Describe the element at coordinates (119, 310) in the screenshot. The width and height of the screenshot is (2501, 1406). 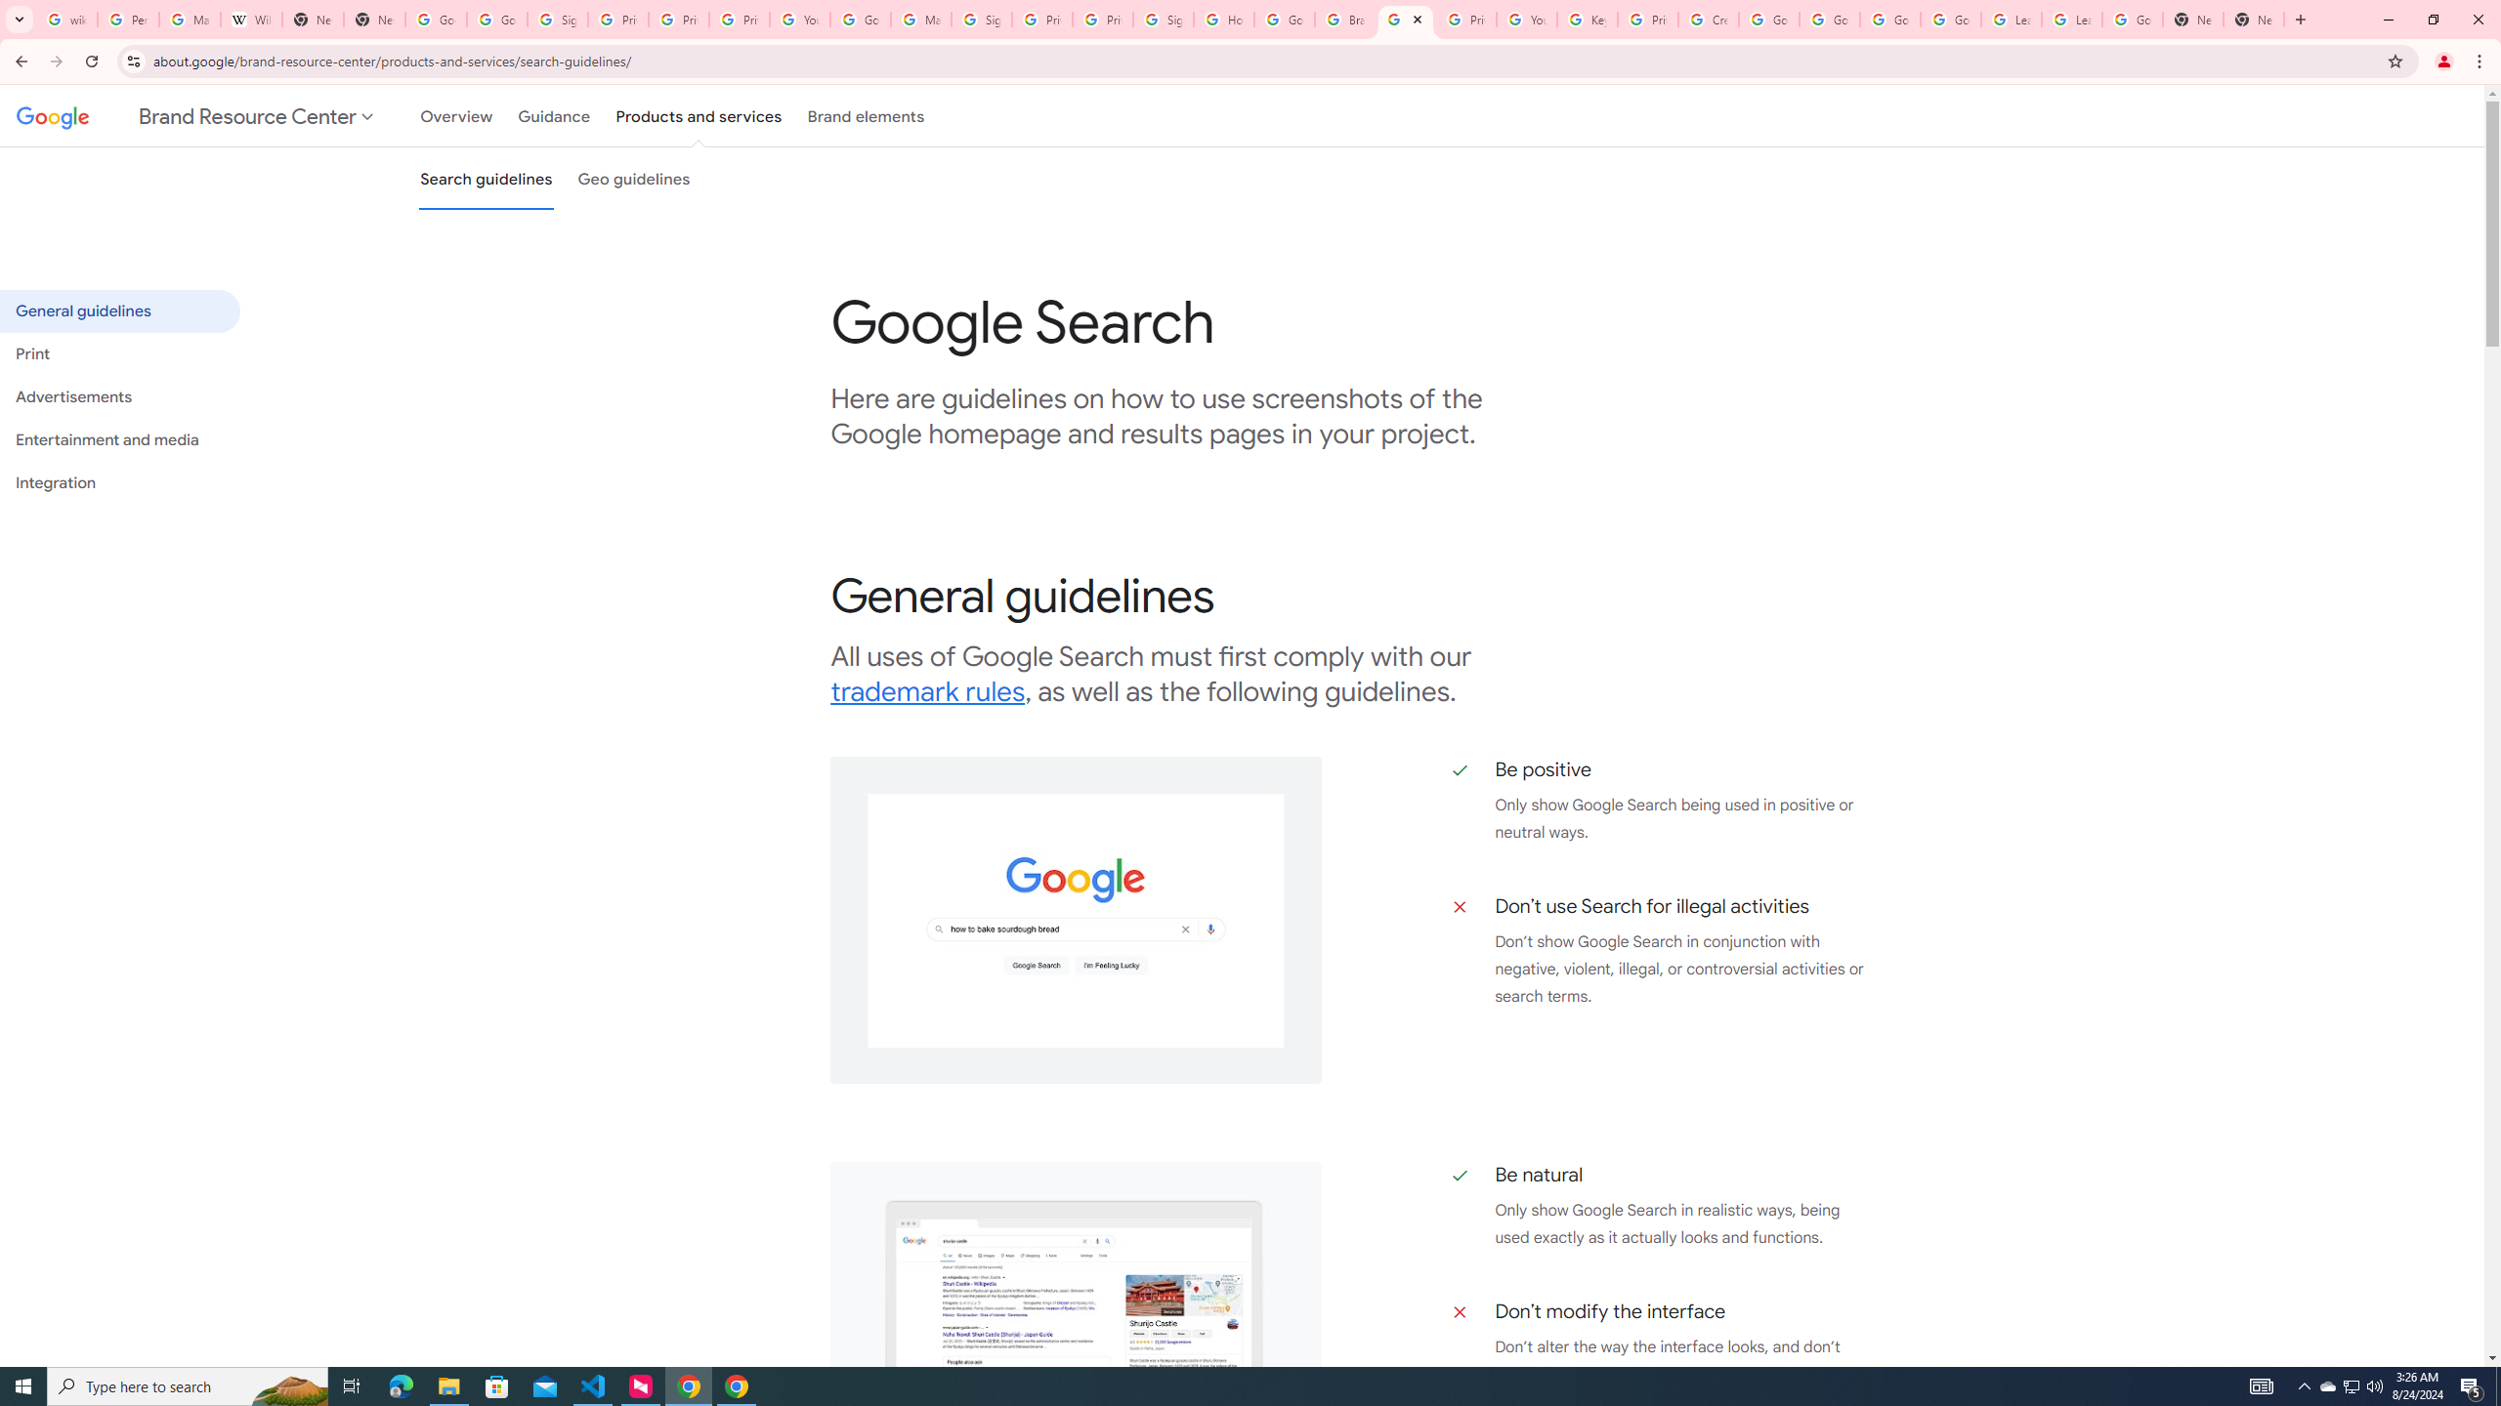
I see `General guidelines` at that location.